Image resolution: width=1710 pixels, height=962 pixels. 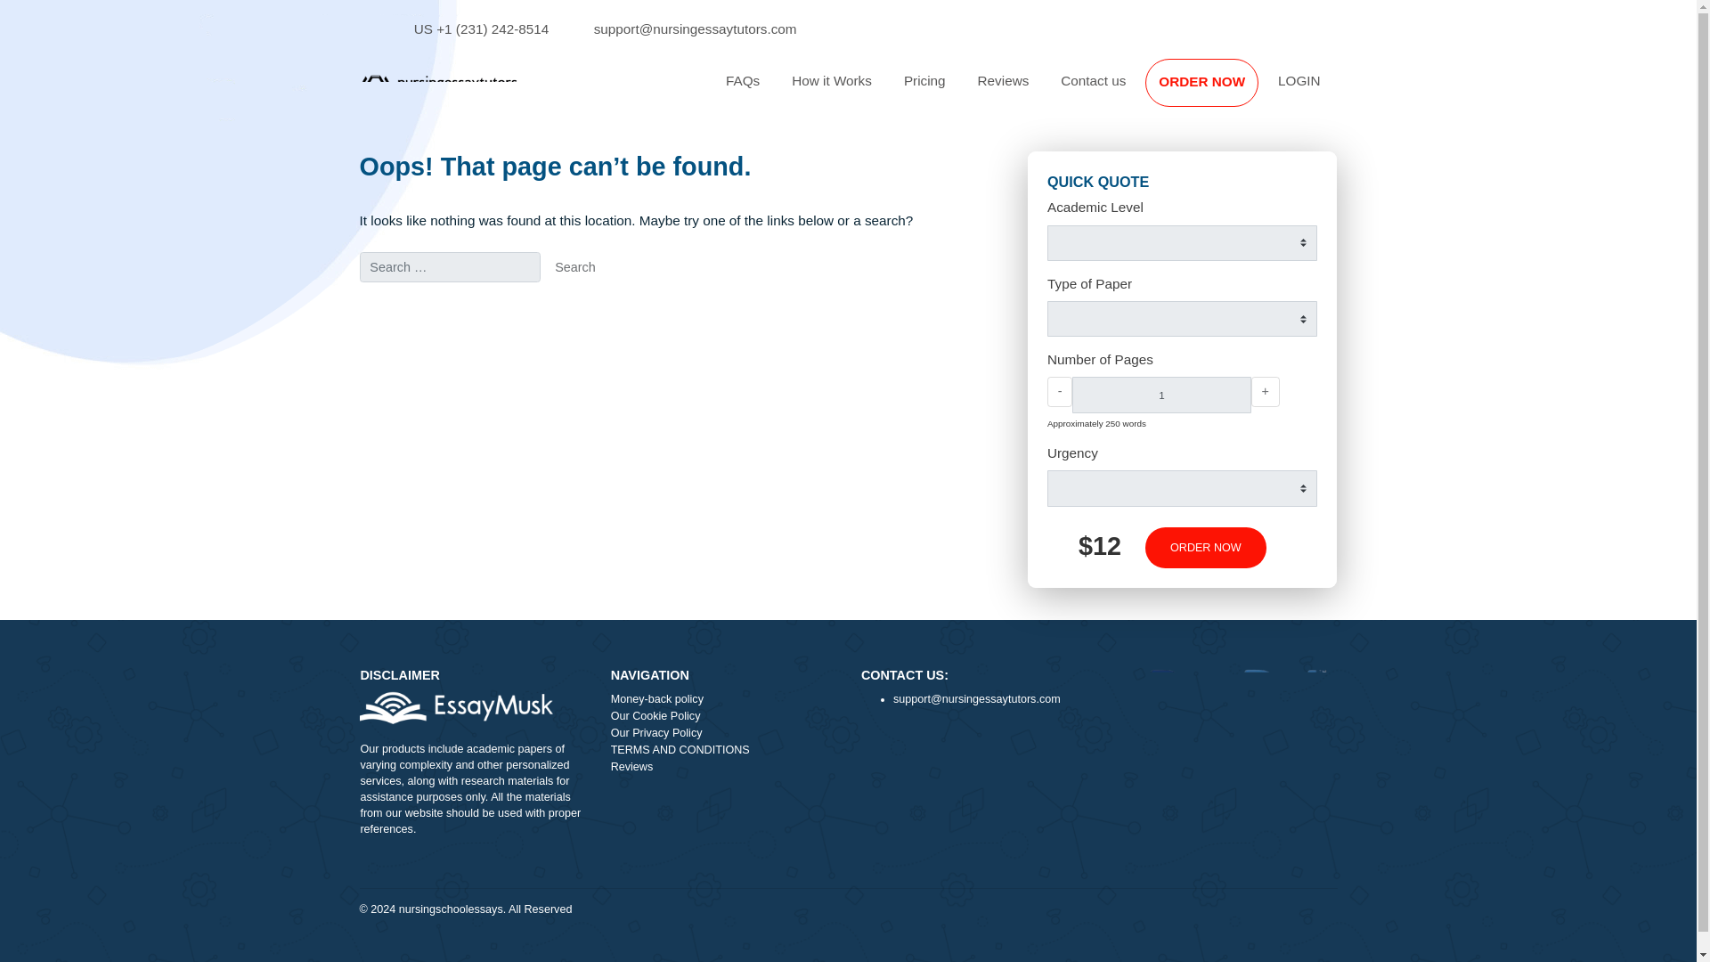 I want to click on Our Cookie Policy, so click(x=804, y=796).